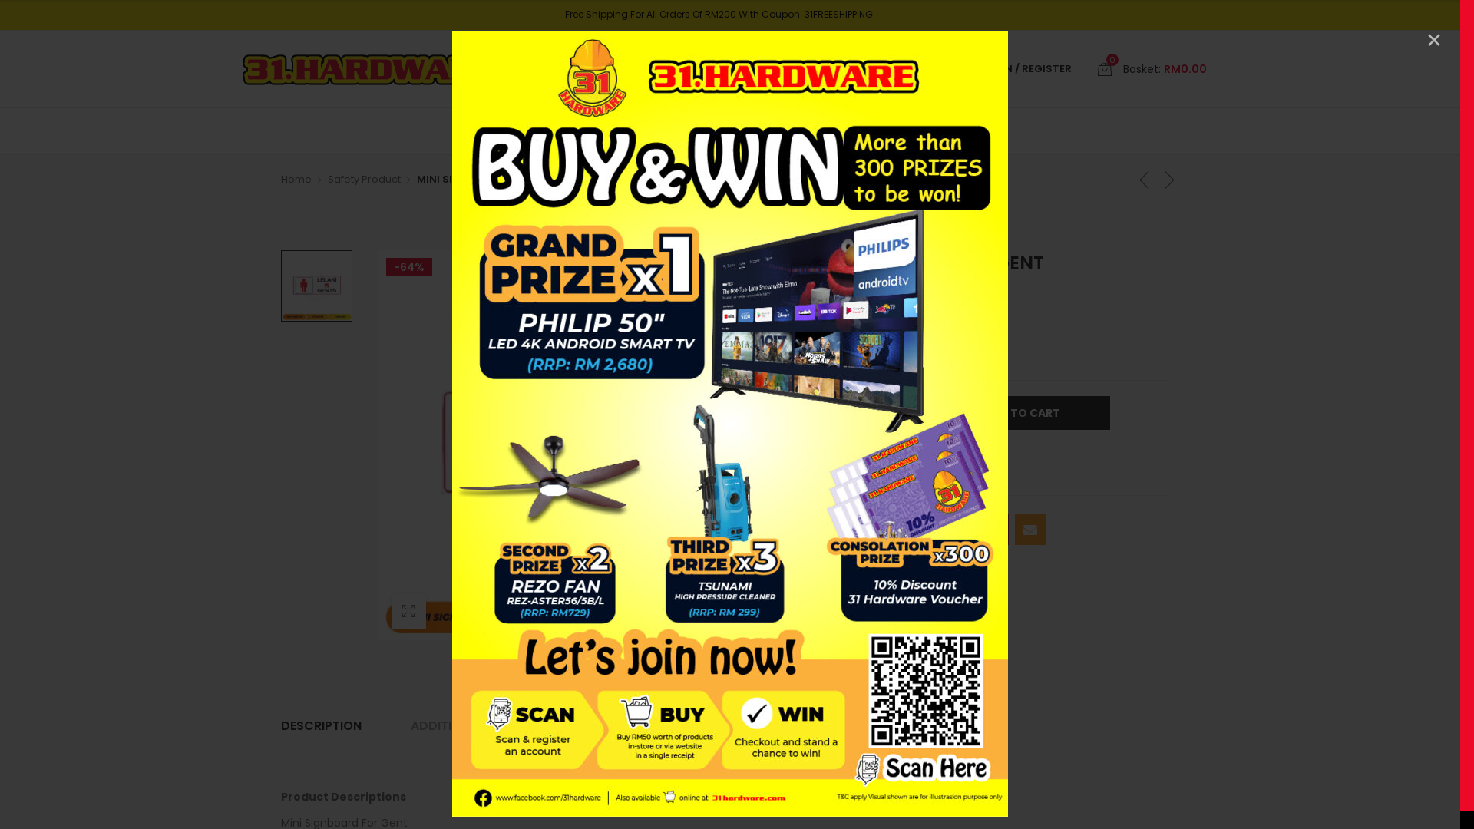  I want to click on PPE000379.jpg, so click(316, 286).